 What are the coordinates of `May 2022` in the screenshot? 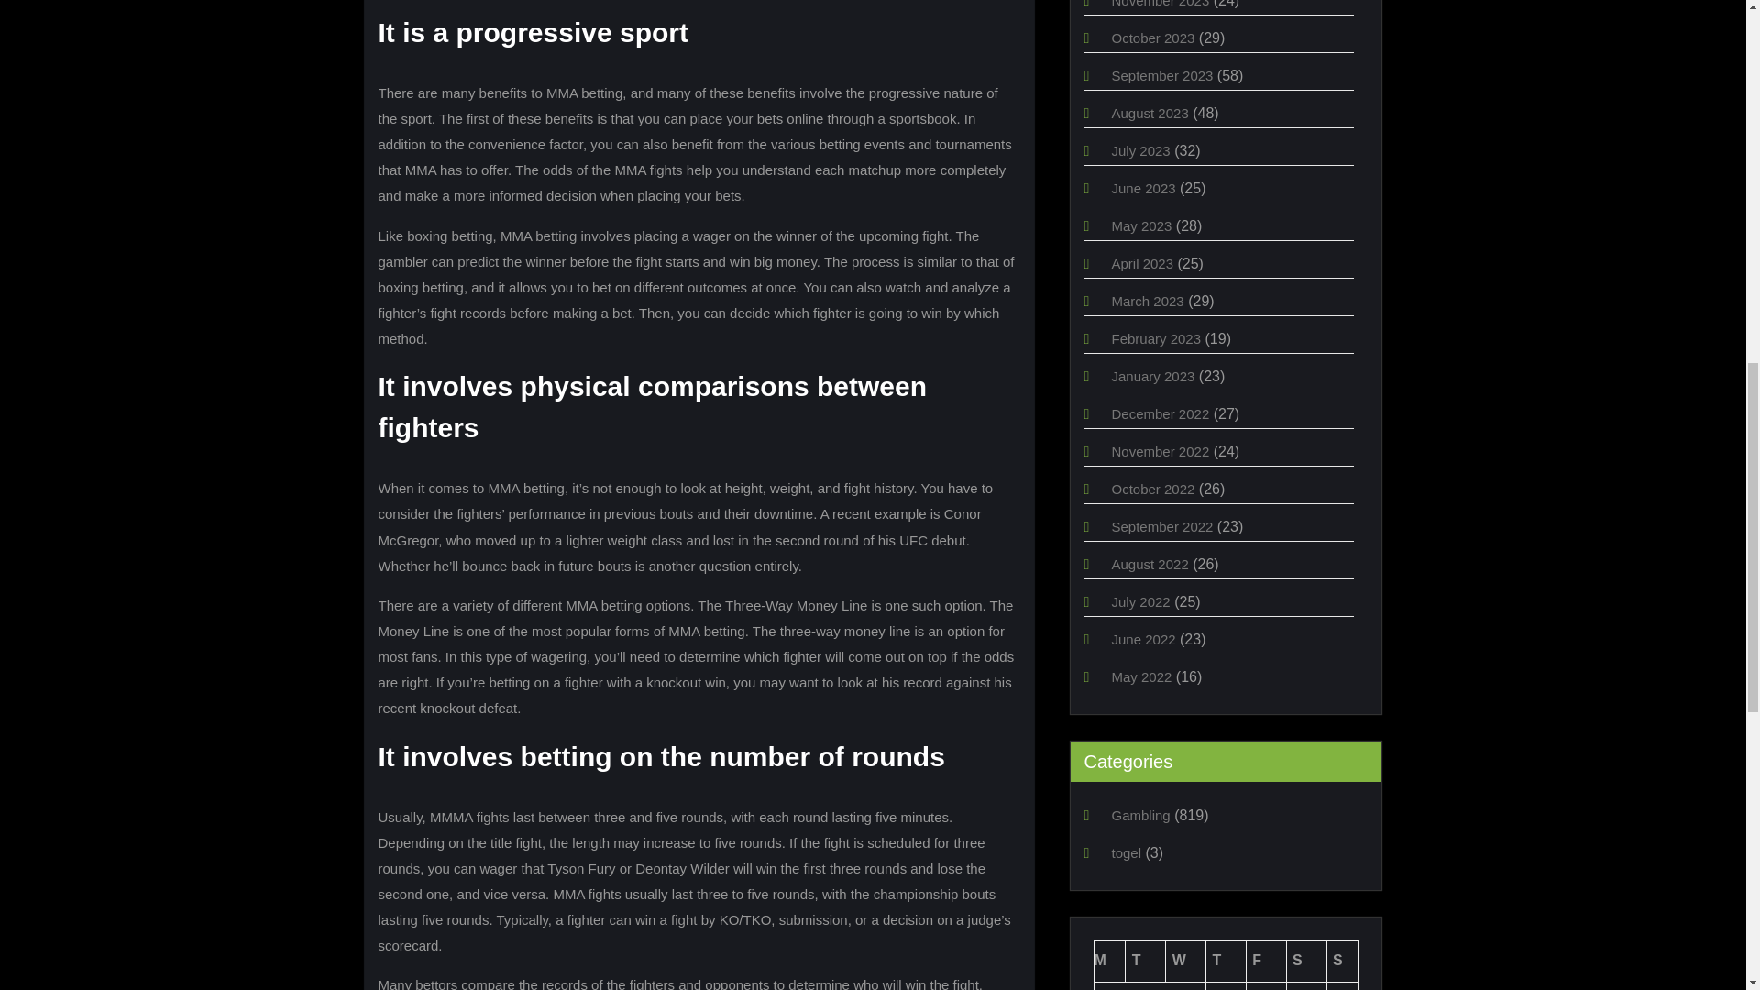 It's located at (1140, 676).